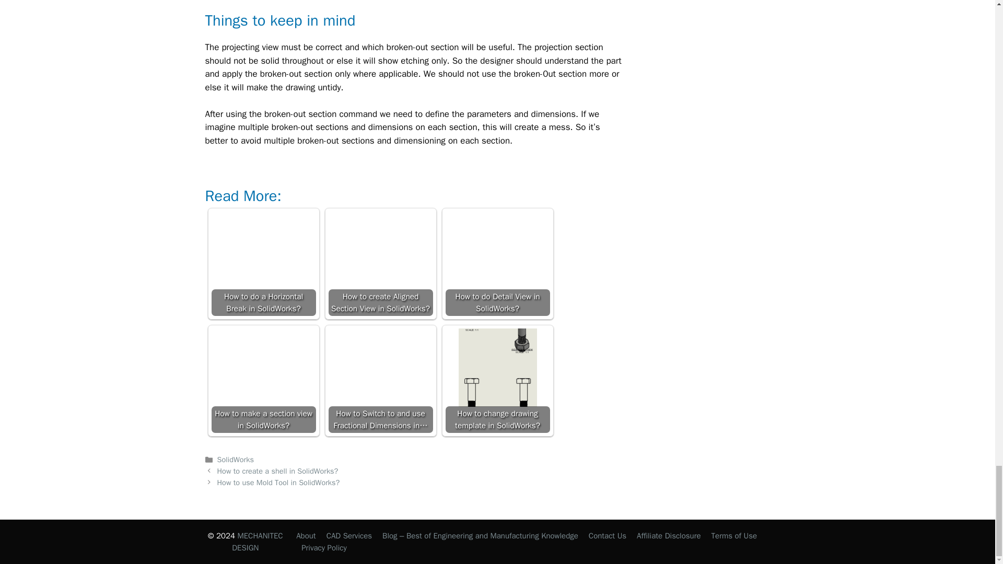 The image size is (1003, 564). I want to click on How to do Detail View in SolidWorks?, so click(497, 251).